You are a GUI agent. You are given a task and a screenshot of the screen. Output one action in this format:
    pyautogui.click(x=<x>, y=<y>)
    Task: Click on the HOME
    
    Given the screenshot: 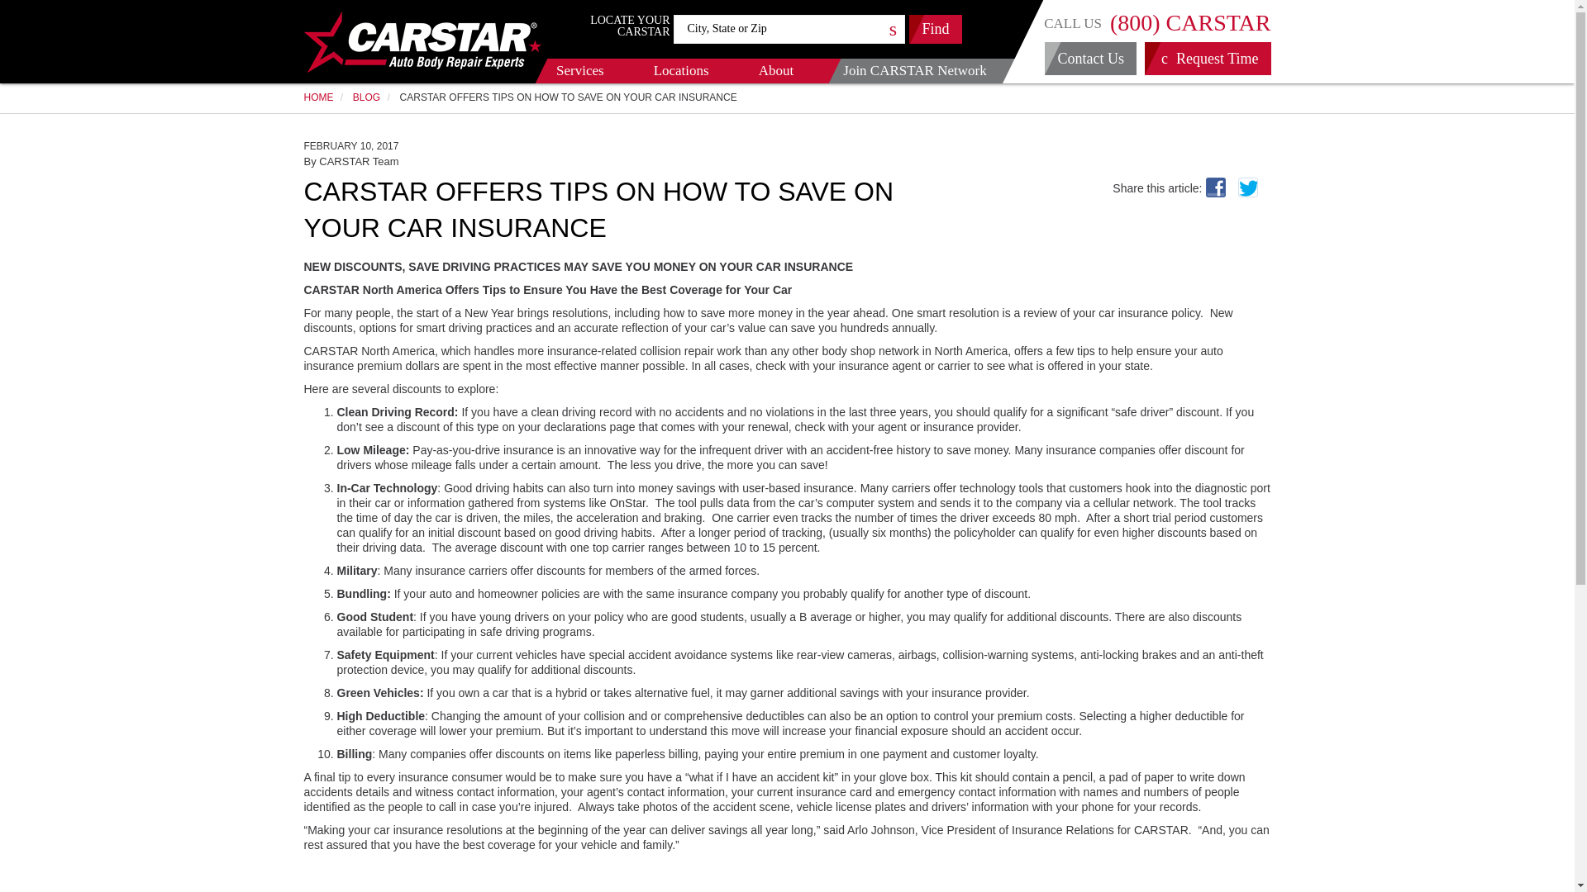 What is the action you would take?
    pyautogui.click(x=319, y=97)
    